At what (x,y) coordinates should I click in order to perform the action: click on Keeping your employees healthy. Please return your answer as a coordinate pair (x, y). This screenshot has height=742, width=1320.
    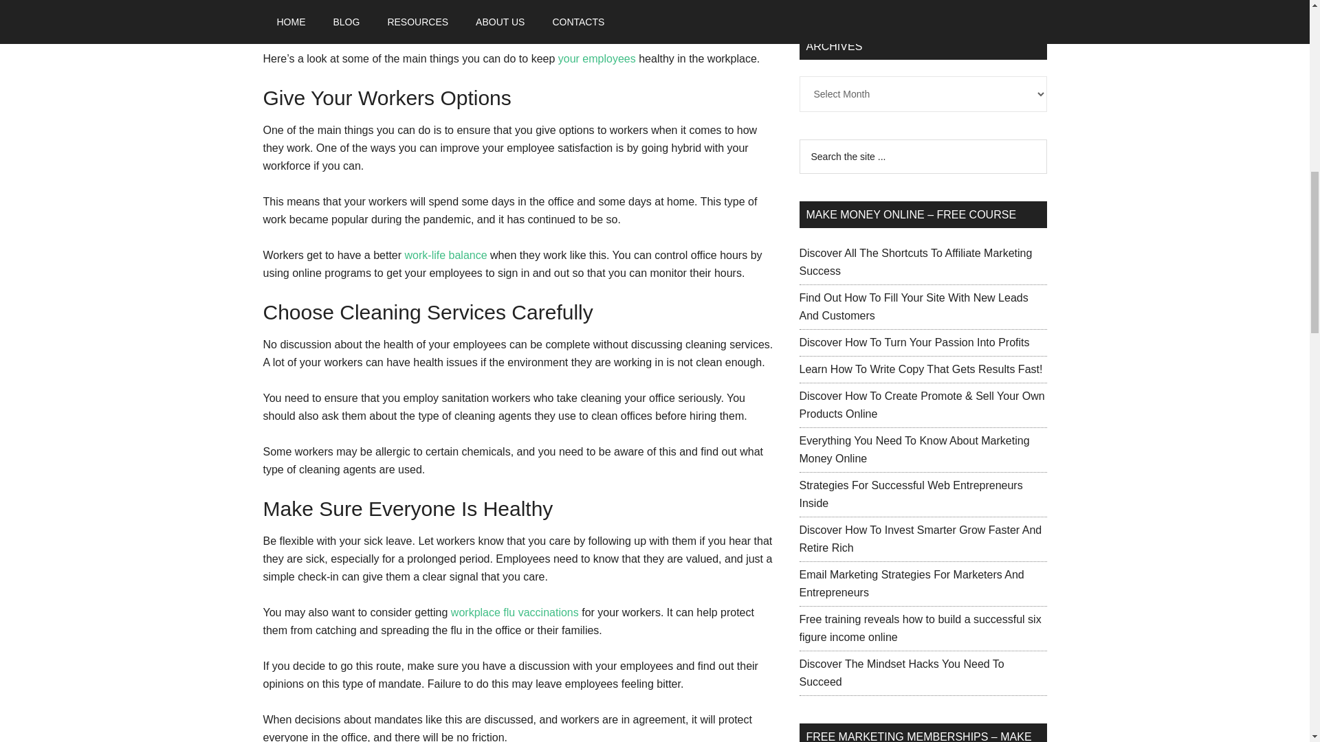
    Looking at the image, I should click on (342, 5).